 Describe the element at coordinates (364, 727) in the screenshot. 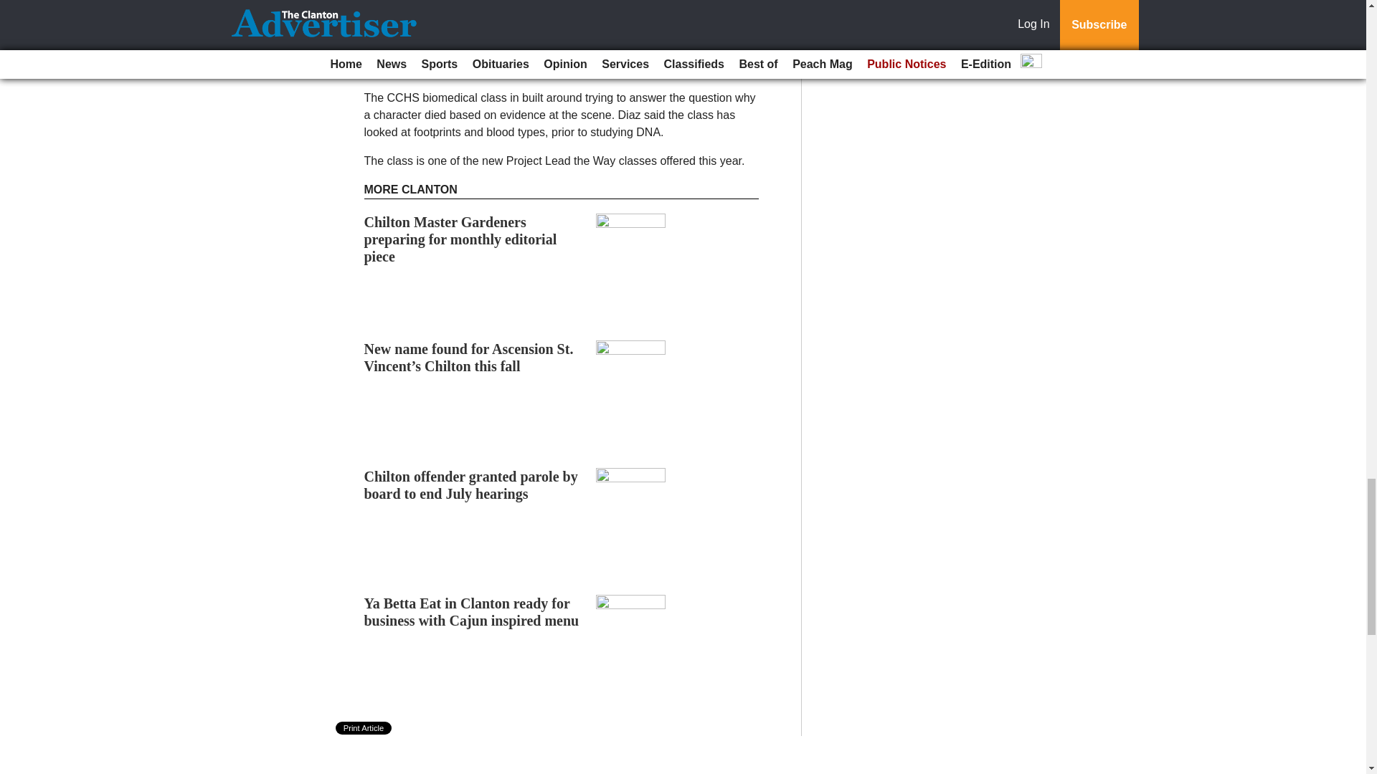

I see `Print Article` at that location.